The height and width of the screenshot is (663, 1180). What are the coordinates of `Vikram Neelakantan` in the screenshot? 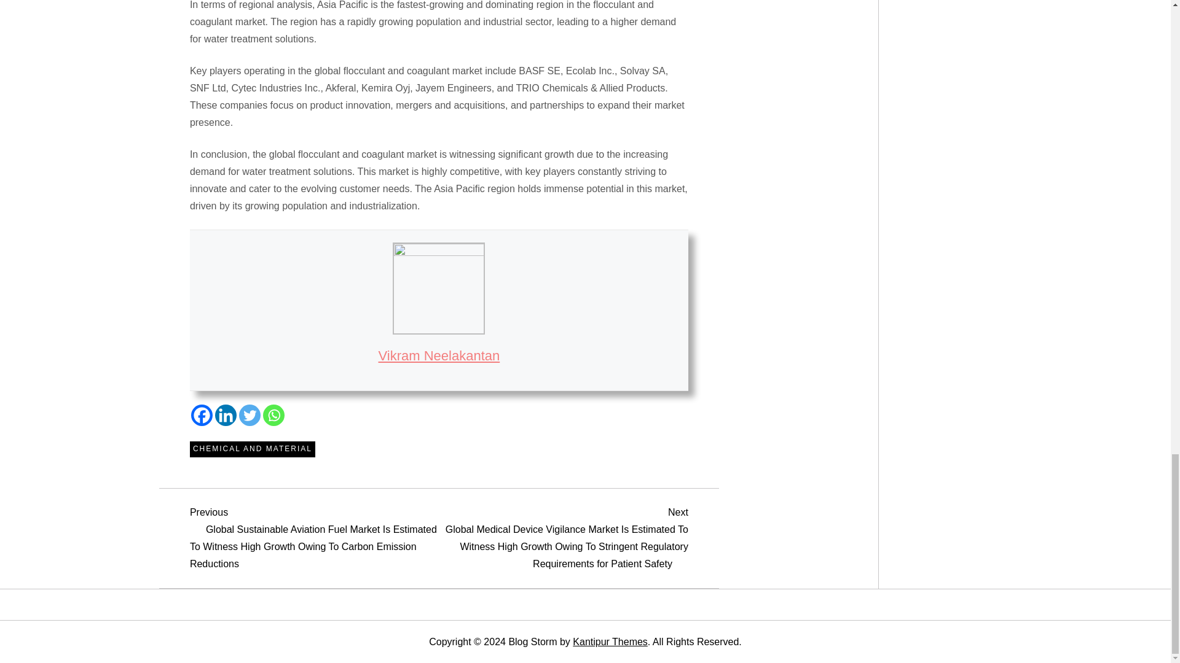 It's located at (439, 355).